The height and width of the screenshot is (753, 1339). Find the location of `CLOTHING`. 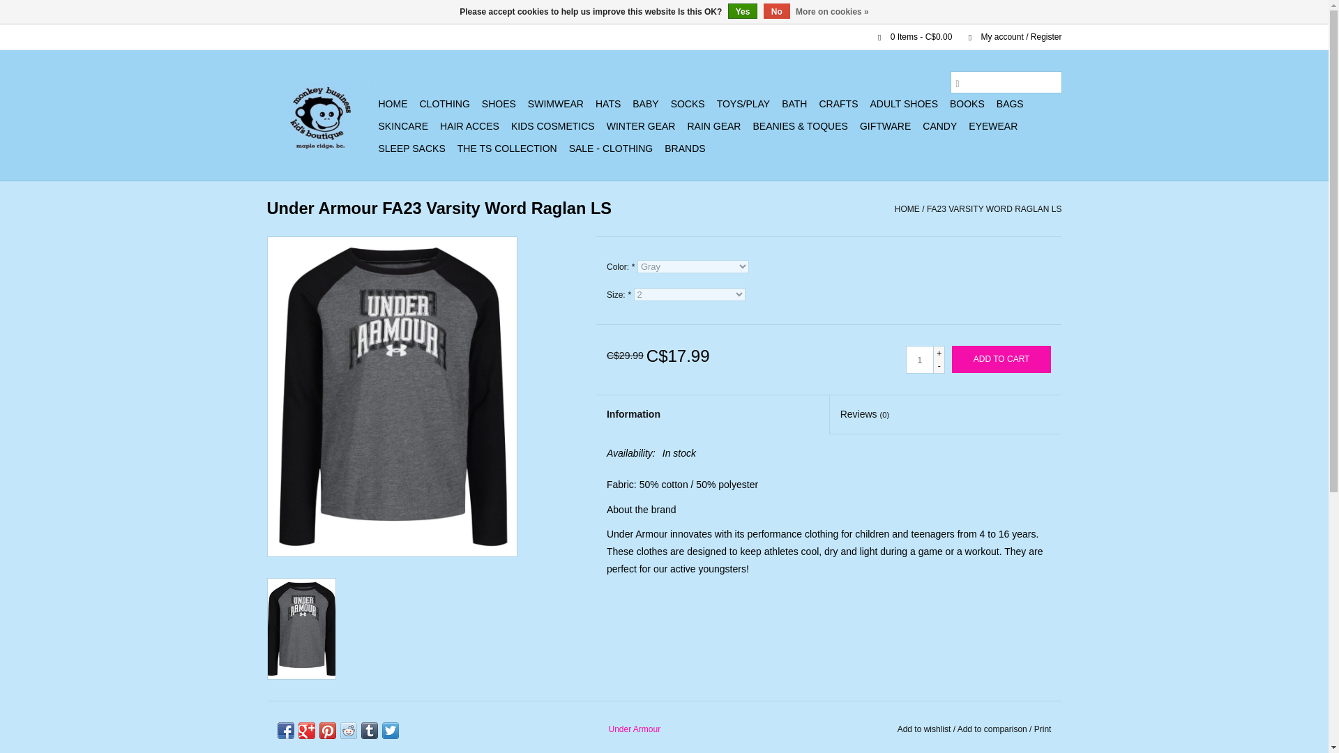

CLOTHING is located at coordinates (444, 103).